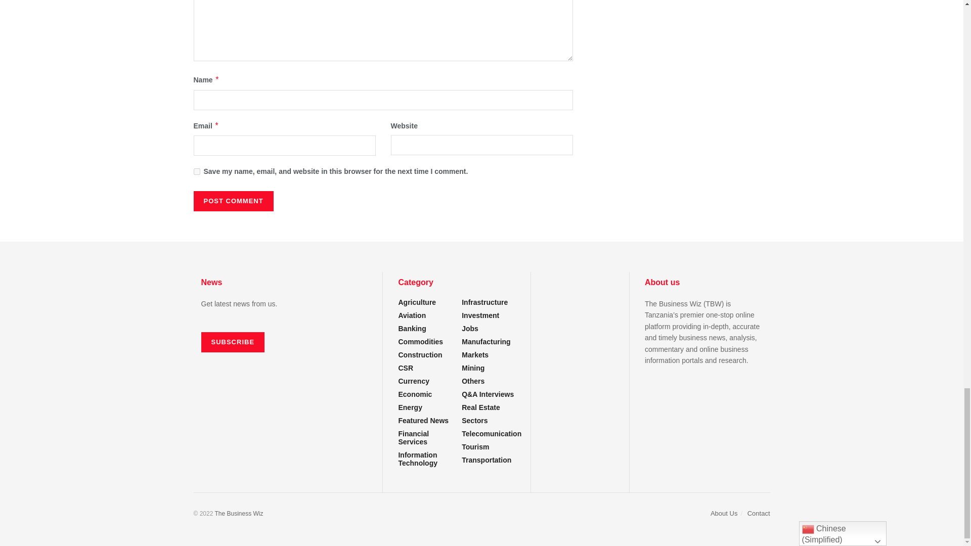 This screenshot has height=546, width=971. What do you see at coordinates (233, 201) in the screenshot?
I see `Post Comment` at bounding box center [233, 201].